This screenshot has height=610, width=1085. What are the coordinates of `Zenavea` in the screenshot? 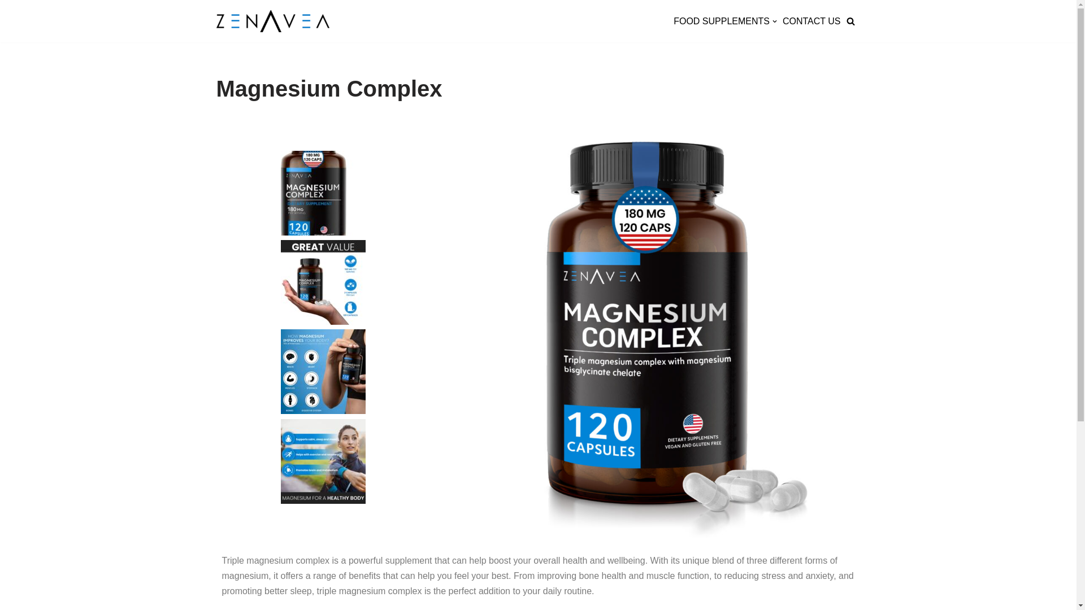 It's located at (272, 21).